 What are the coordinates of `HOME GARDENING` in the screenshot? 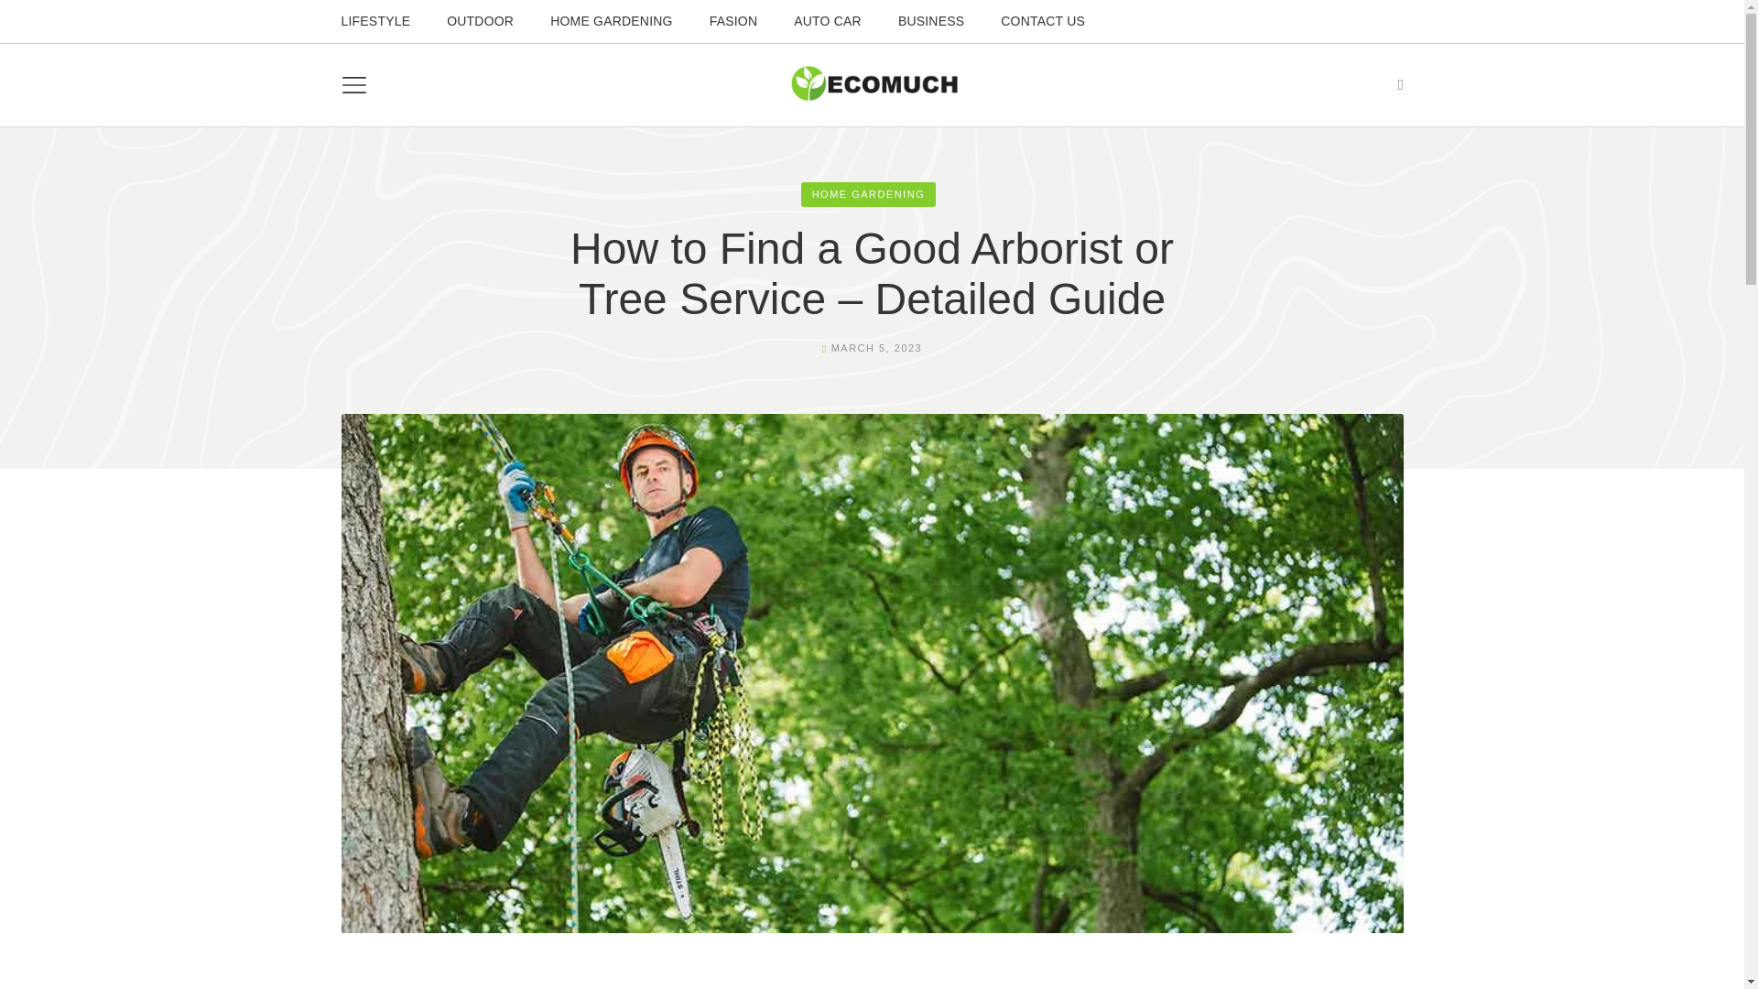 It's located at (869, 194).